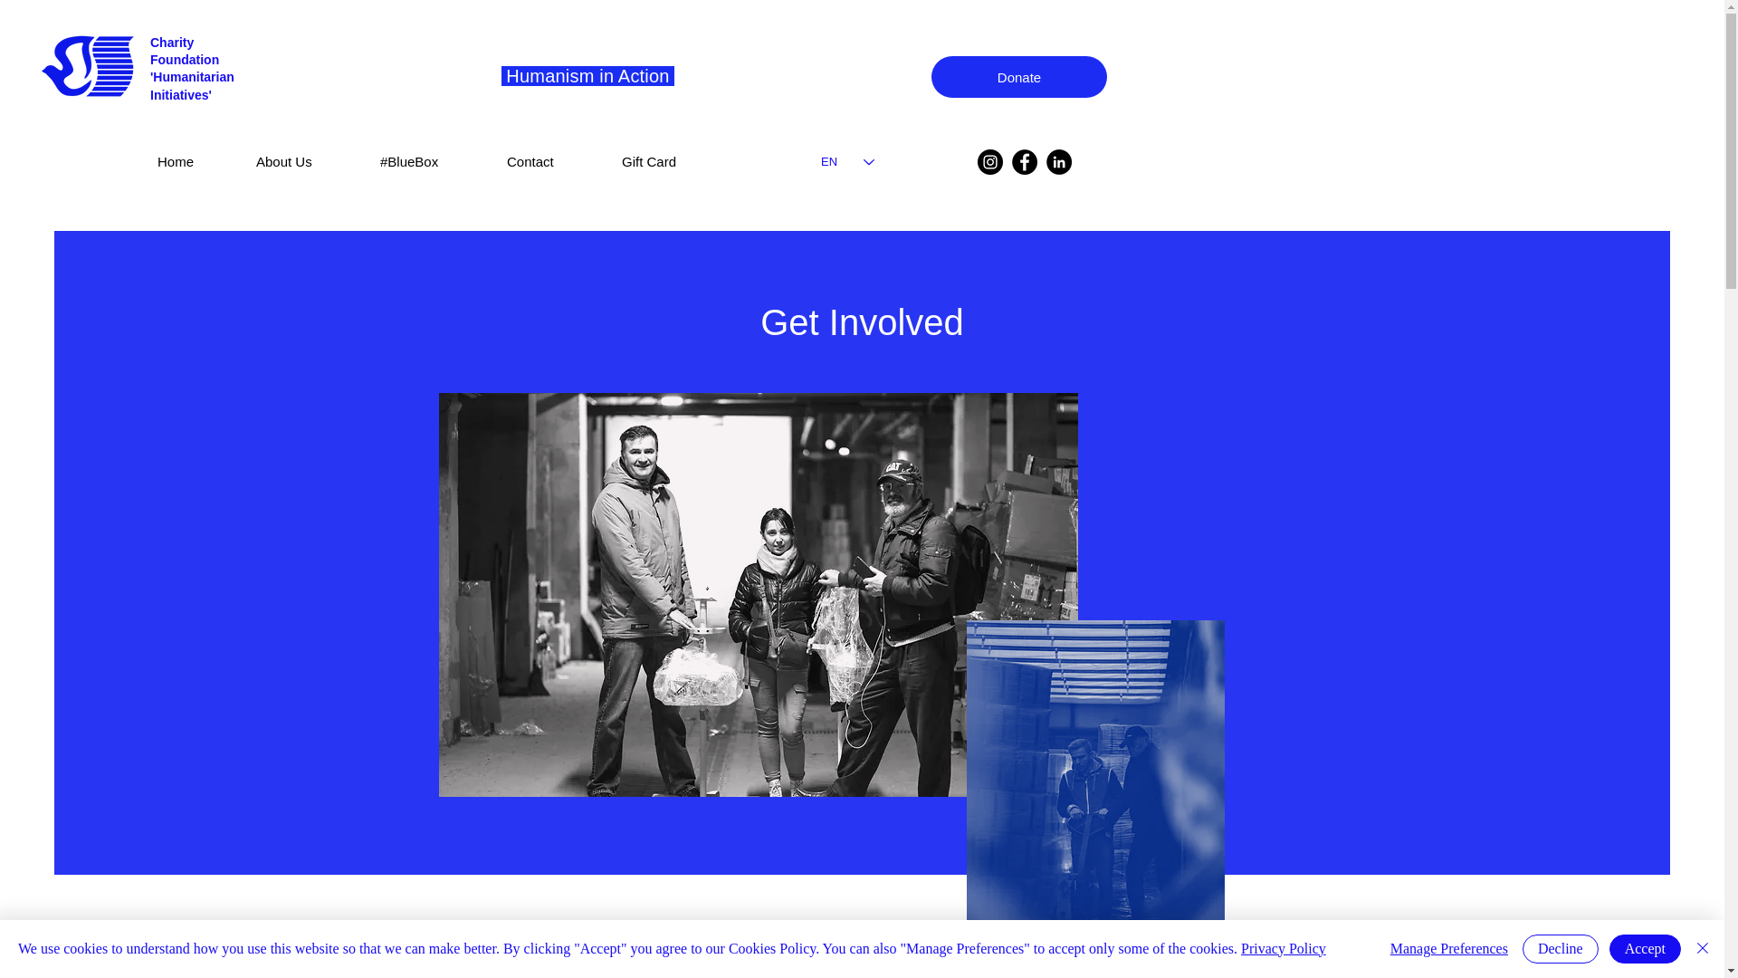 The height and width of the screenshot is (978, 1738). Describe the element at coordinates (192, 69) in the screenshot. I see `Charity Foundation 'Humanitarian Initiatives'` at that location.